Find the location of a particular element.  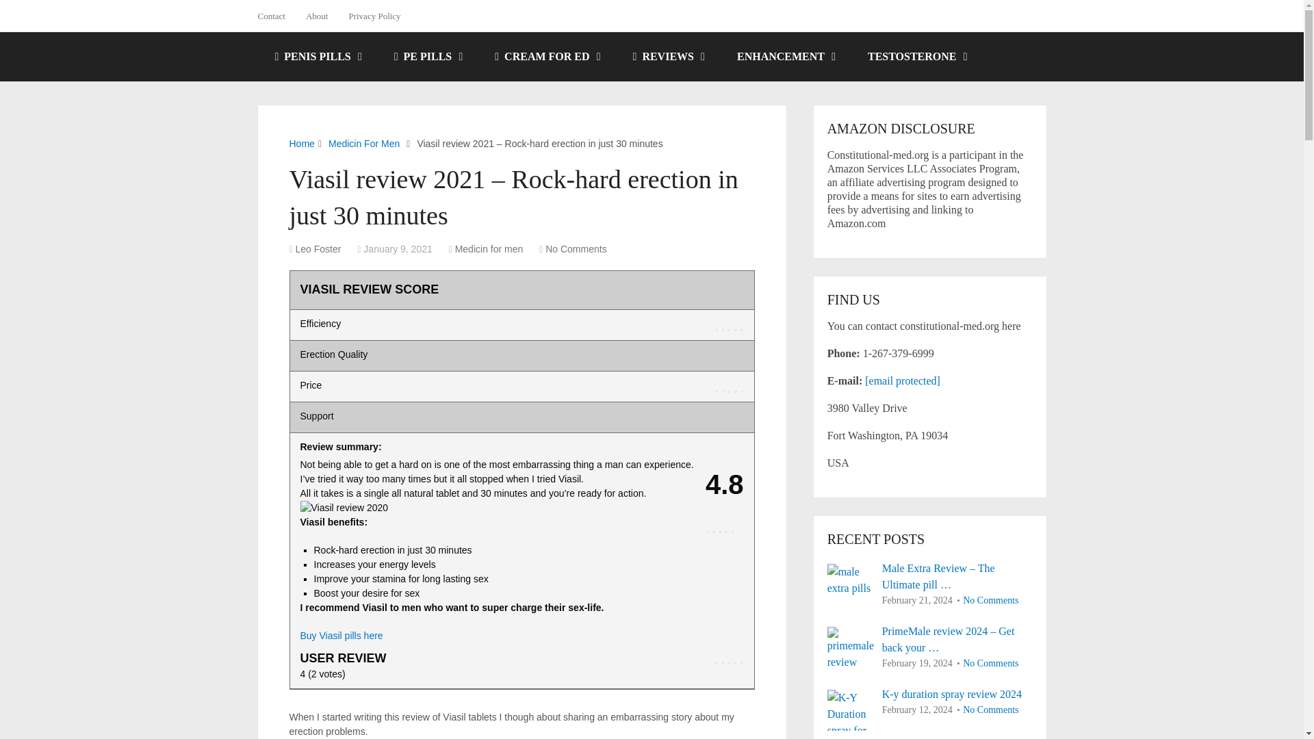

Posts by Leo Foster is located at coordinates (319, 249).